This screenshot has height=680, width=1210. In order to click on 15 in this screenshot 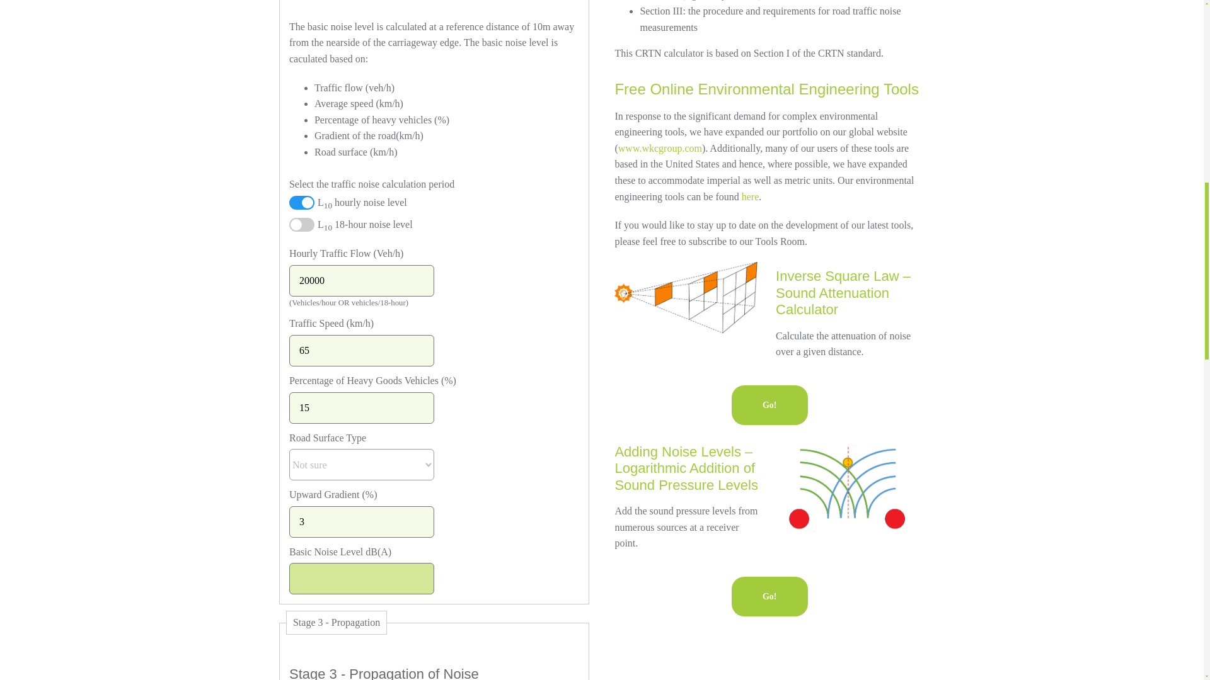, I will do `click(362, 407)`.